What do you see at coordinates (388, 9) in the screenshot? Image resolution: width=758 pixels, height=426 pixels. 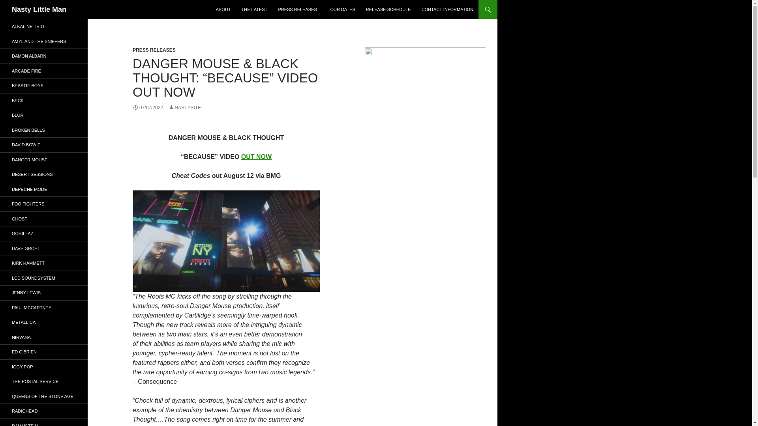 I see `RELEASE SCHEDULE` at bounding box center [388, 9].